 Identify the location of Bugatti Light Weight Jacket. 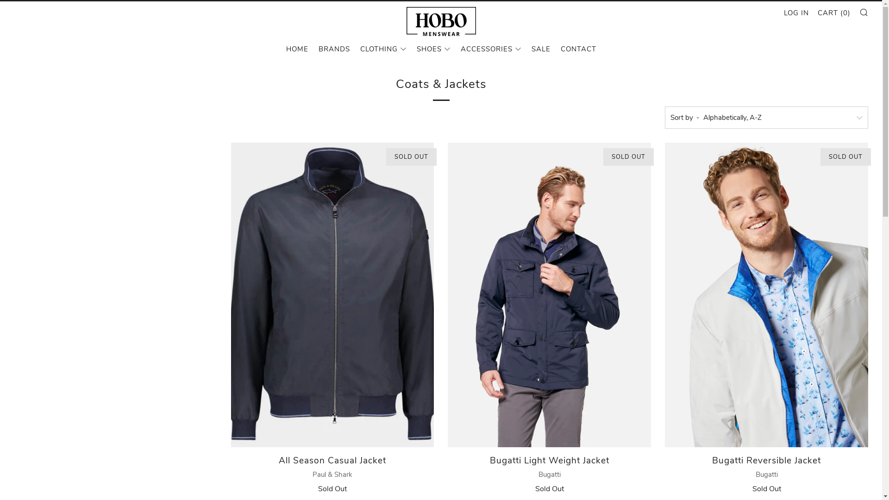
(549, 295).